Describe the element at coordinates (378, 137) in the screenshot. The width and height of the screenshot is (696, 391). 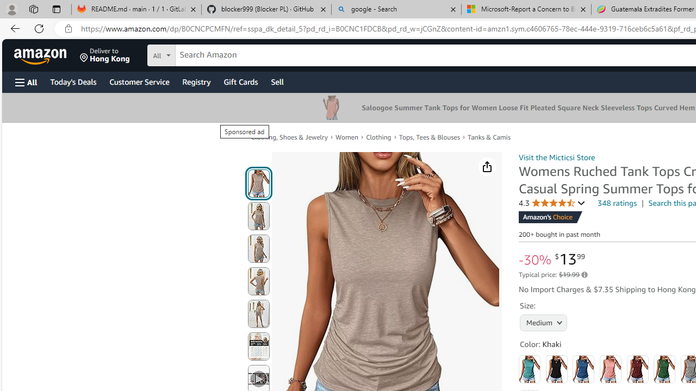
I see `Clothing` at that location.